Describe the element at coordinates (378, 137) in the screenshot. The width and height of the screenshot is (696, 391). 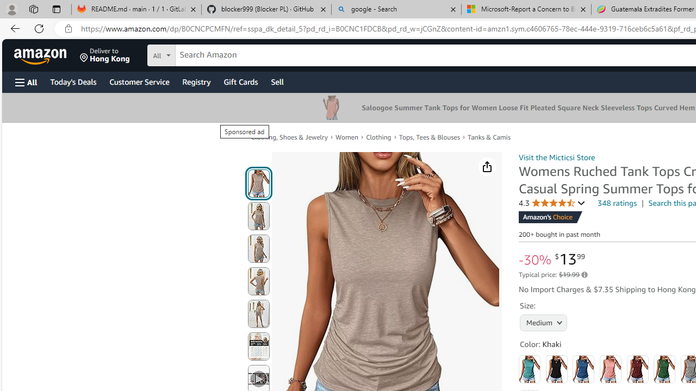
I see `Clothing` at that location.